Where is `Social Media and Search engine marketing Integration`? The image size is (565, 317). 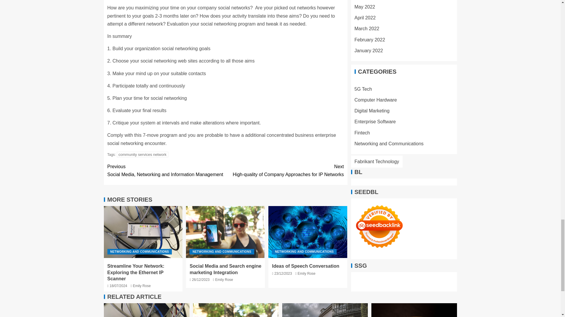
Social Media and Search engine marketing Integration is located at coordinates (146, 310).